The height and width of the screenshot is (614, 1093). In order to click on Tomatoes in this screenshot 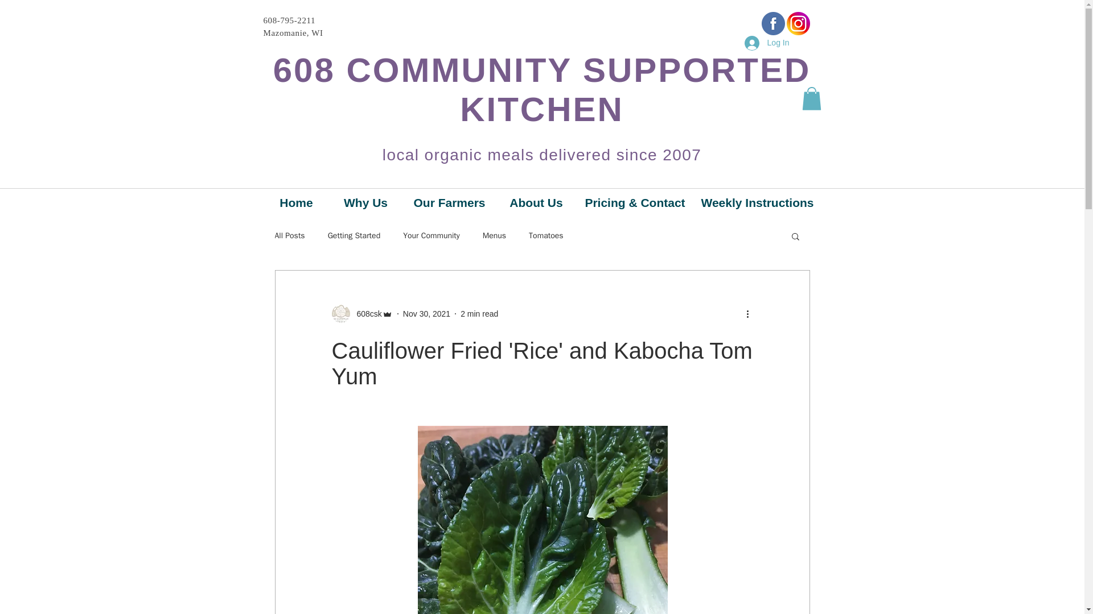, I will do `click(545, 236)`.